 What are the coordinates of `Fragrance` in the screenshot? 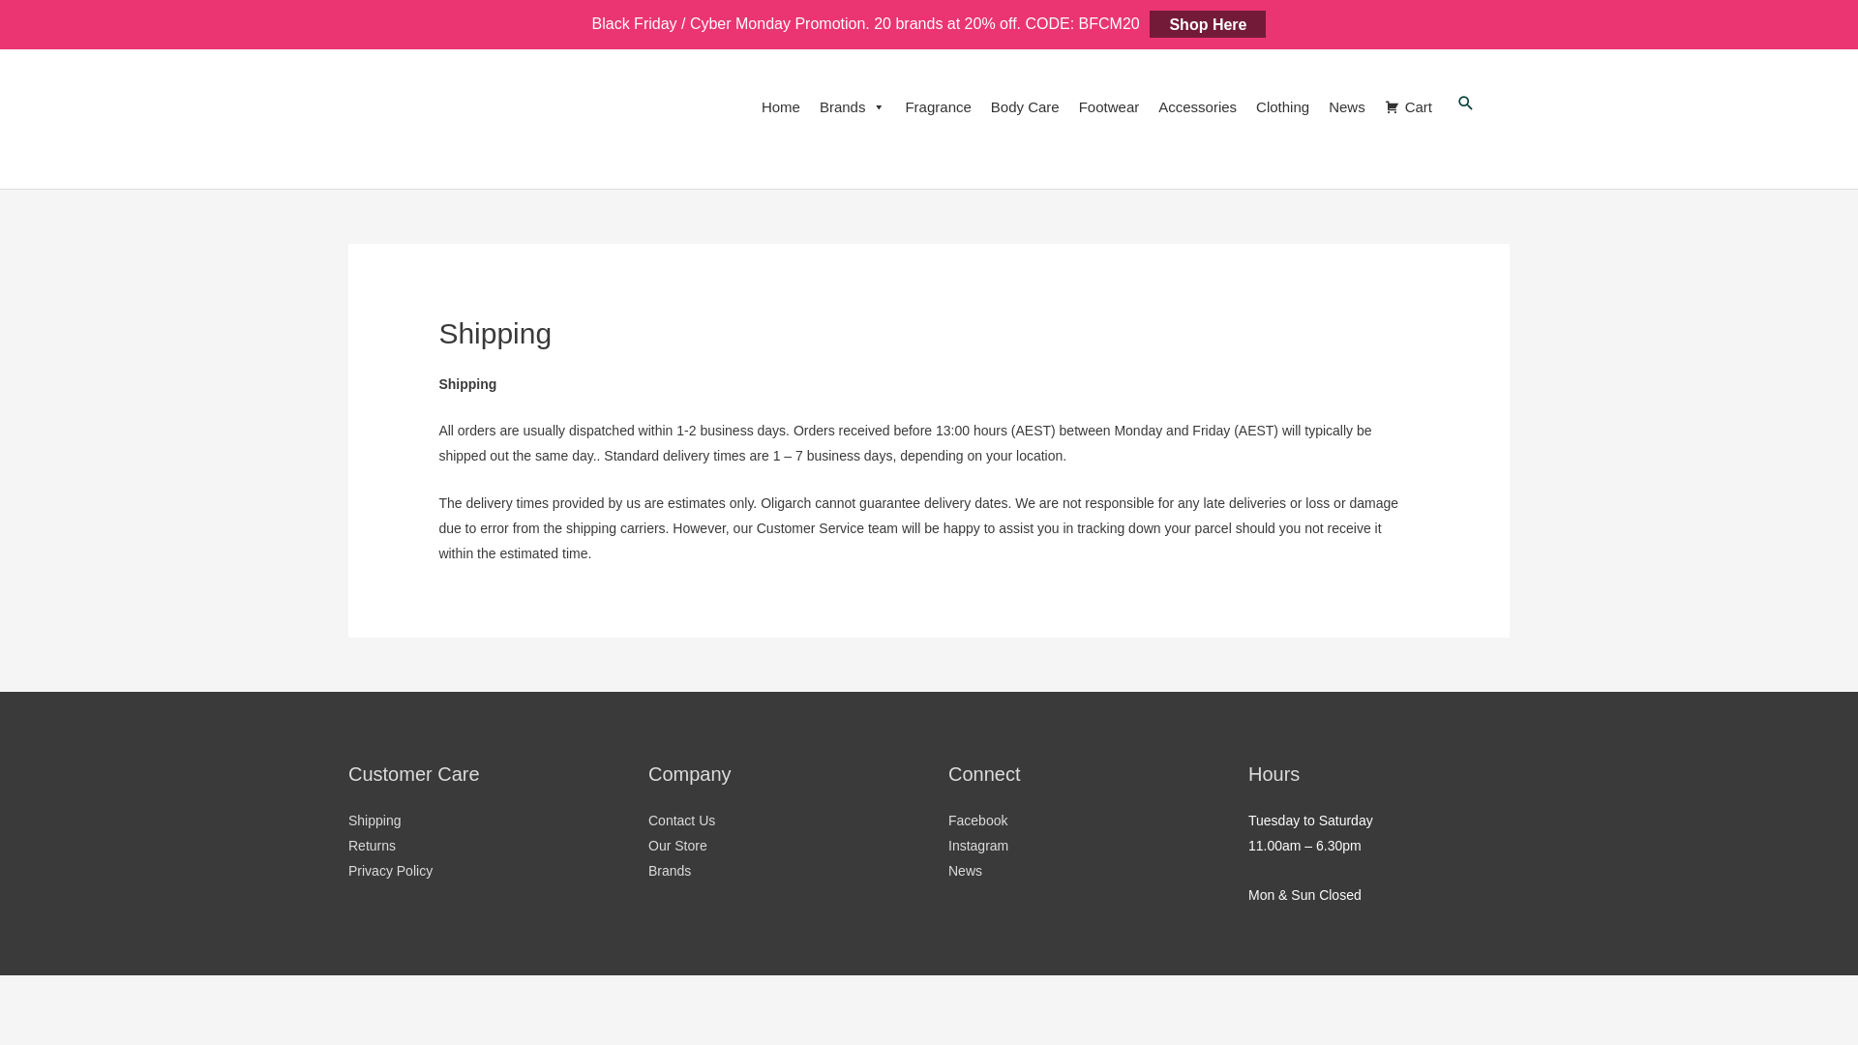 It's located at (938, 107).